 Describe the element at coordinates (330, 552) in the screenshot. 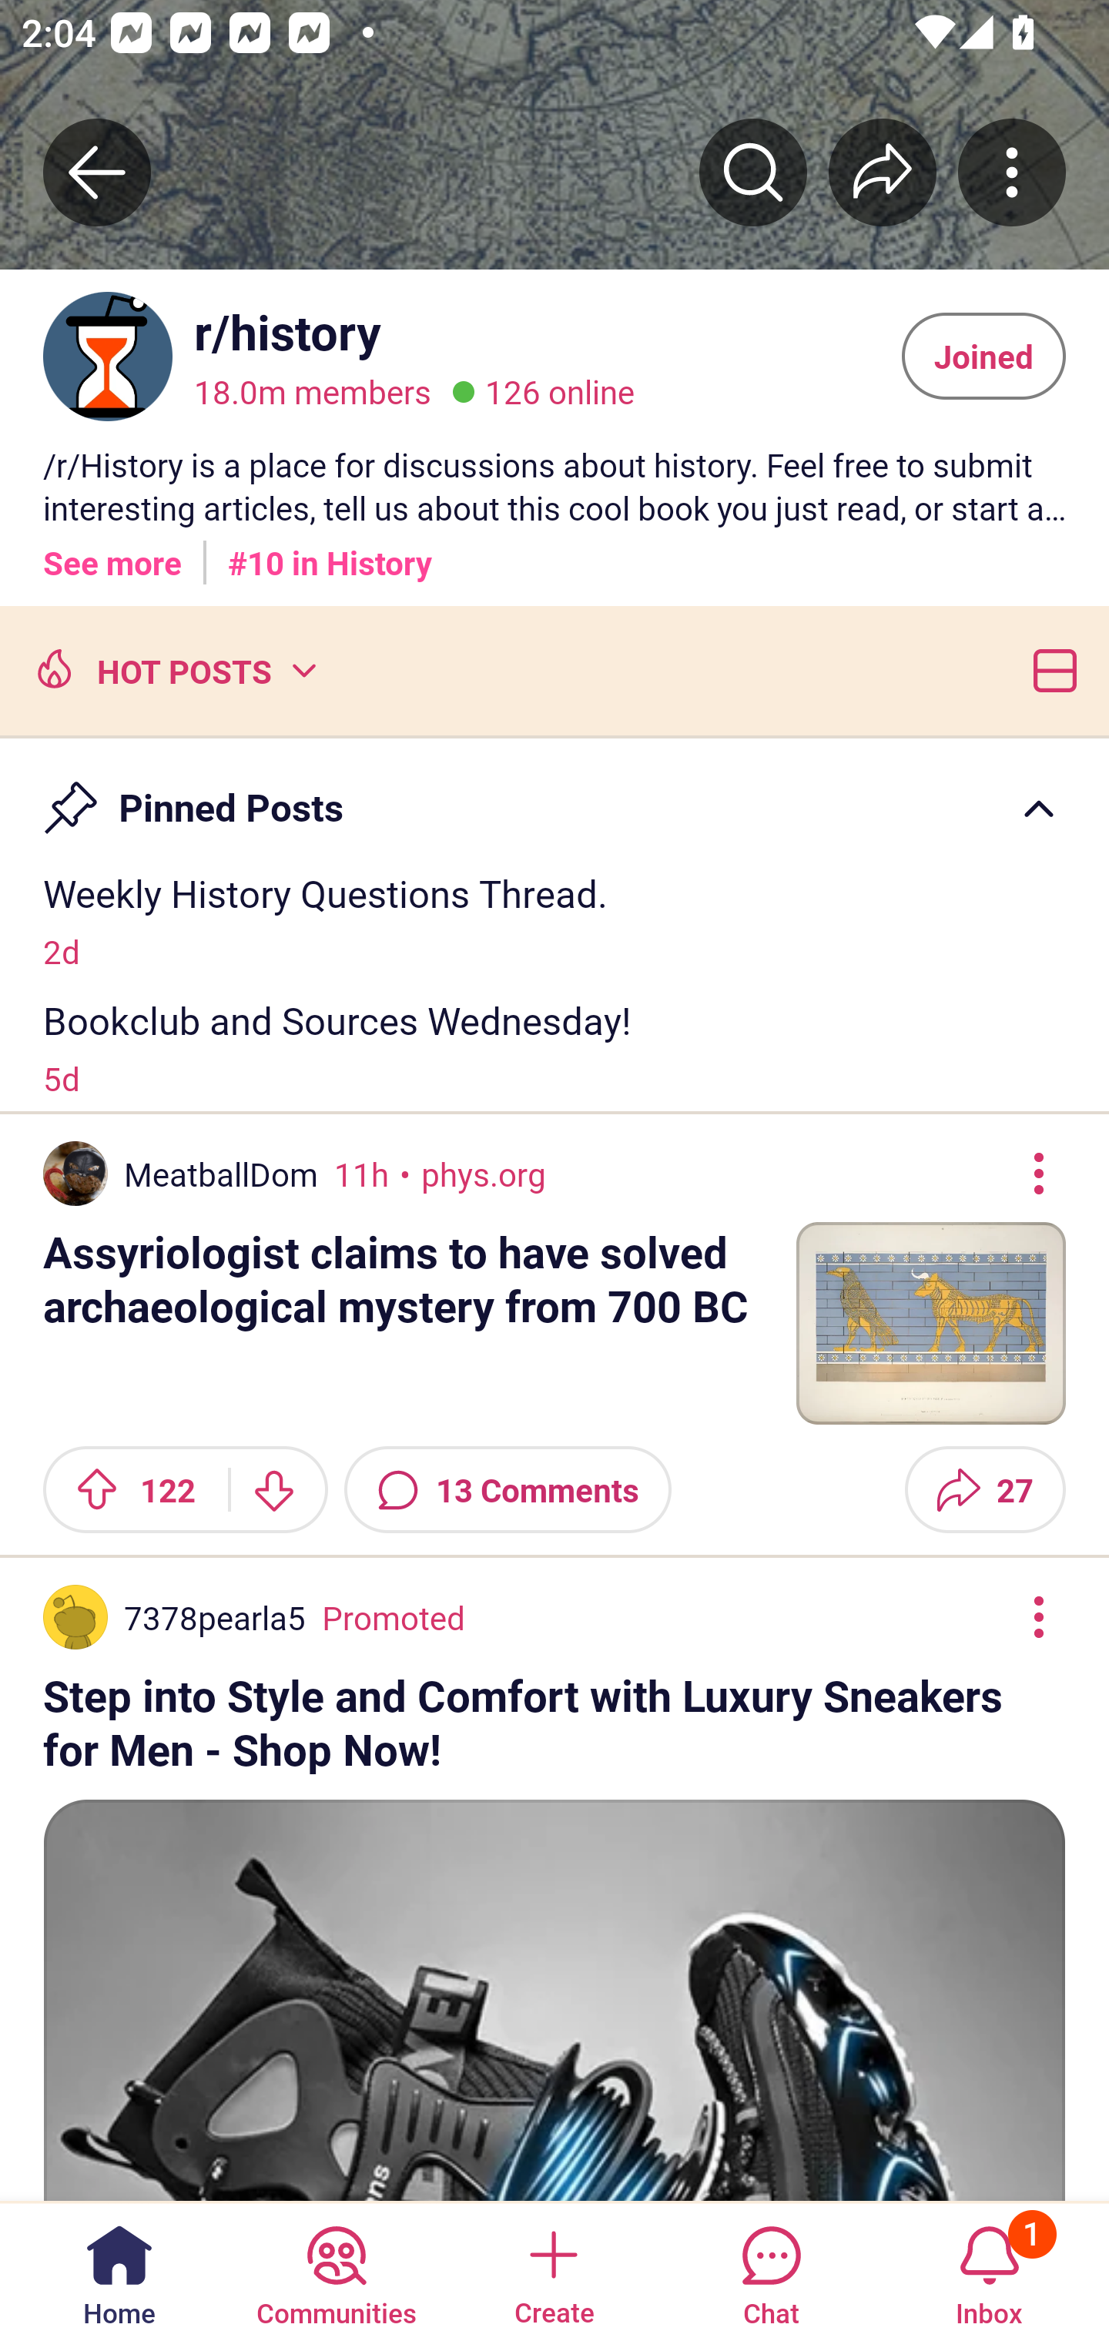

I see `#10 in History` at that location.